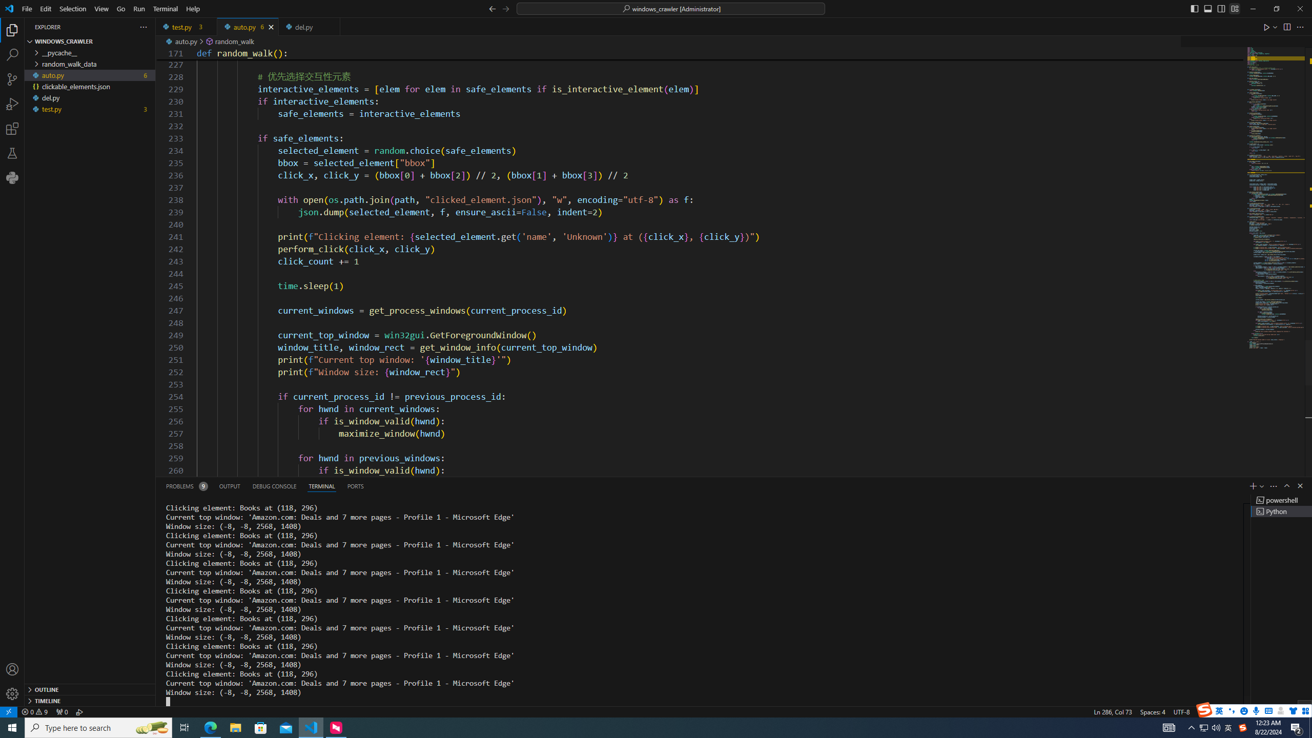 The width and height of the screenshot is (1312, 738). What do you see at coordinates (505, 8) in the screenshot?
I see `Go Forward (Alt+RightArrow)` at bounding box center [505, 8].